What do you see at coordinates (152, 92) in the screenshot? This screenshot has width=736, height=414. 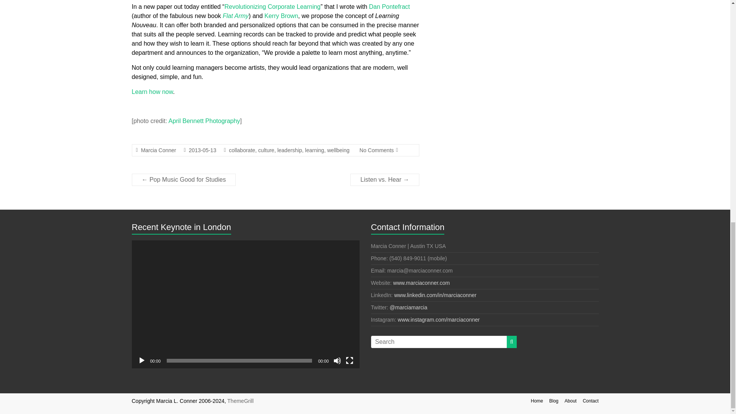 I see `Learning Nouveau` at bounding box center [152, 92].